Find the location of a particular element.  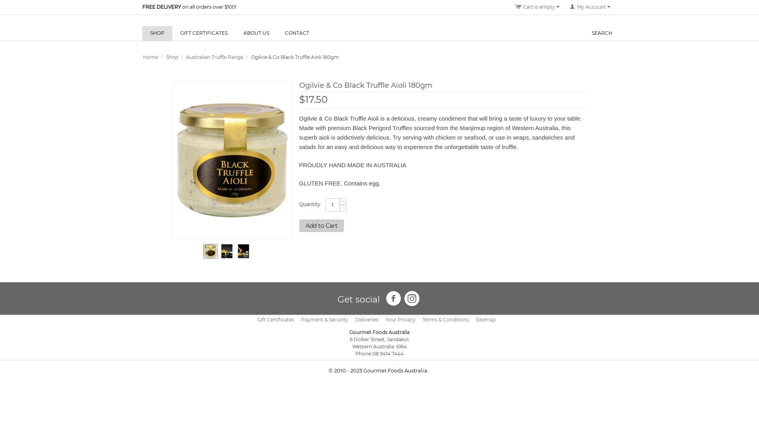

ABOUT US is located at coordinates (256, 33).